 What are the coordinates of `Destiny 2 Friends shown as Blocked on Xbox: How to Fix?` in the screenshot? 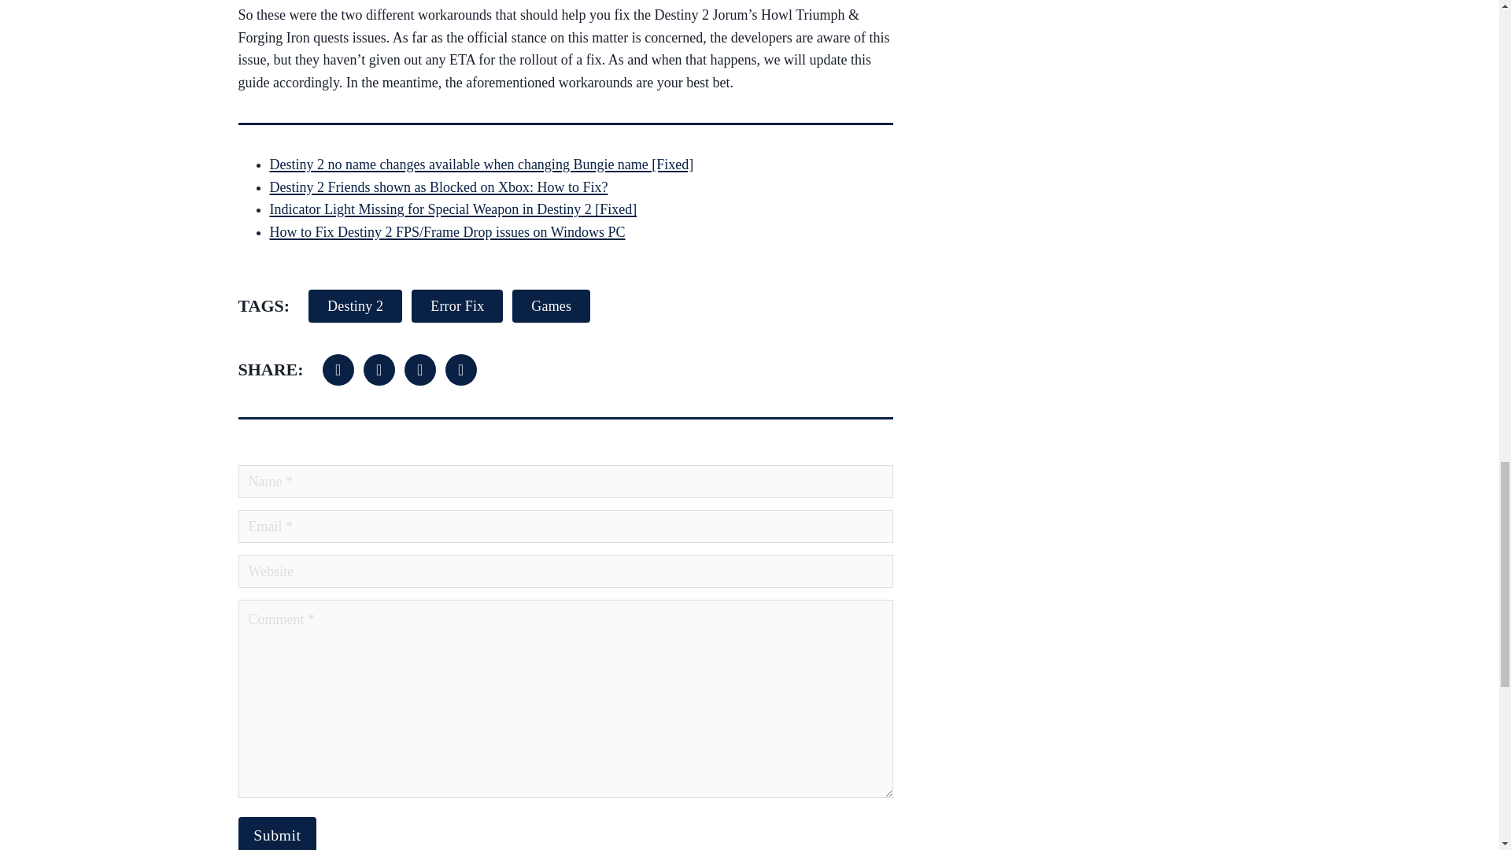 It's located at (438, 187).